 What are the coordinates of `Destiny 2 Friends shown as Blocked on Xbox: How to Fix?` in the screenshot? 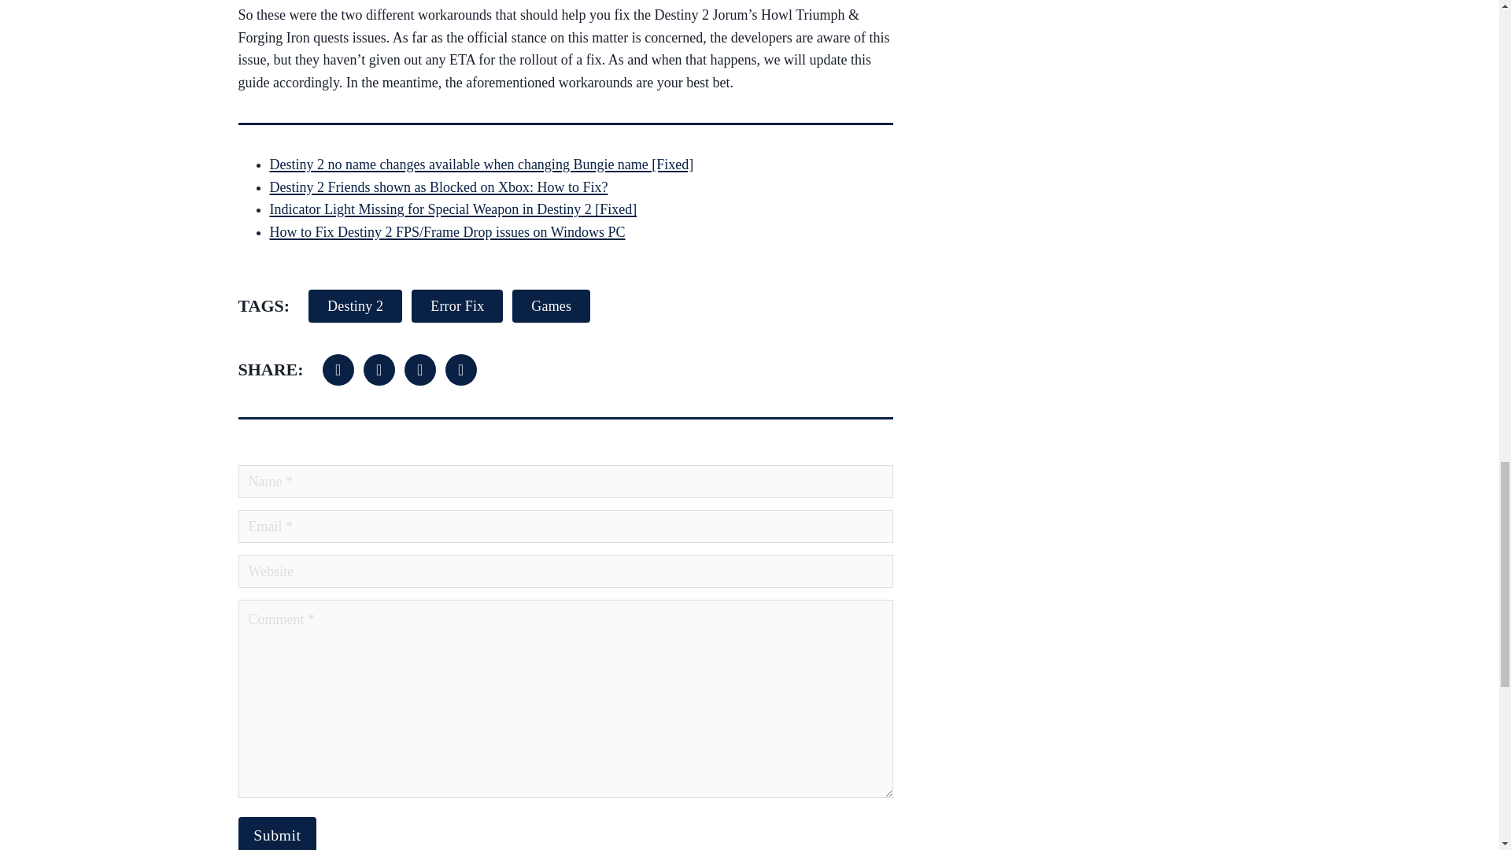 It's located at (438, 187).